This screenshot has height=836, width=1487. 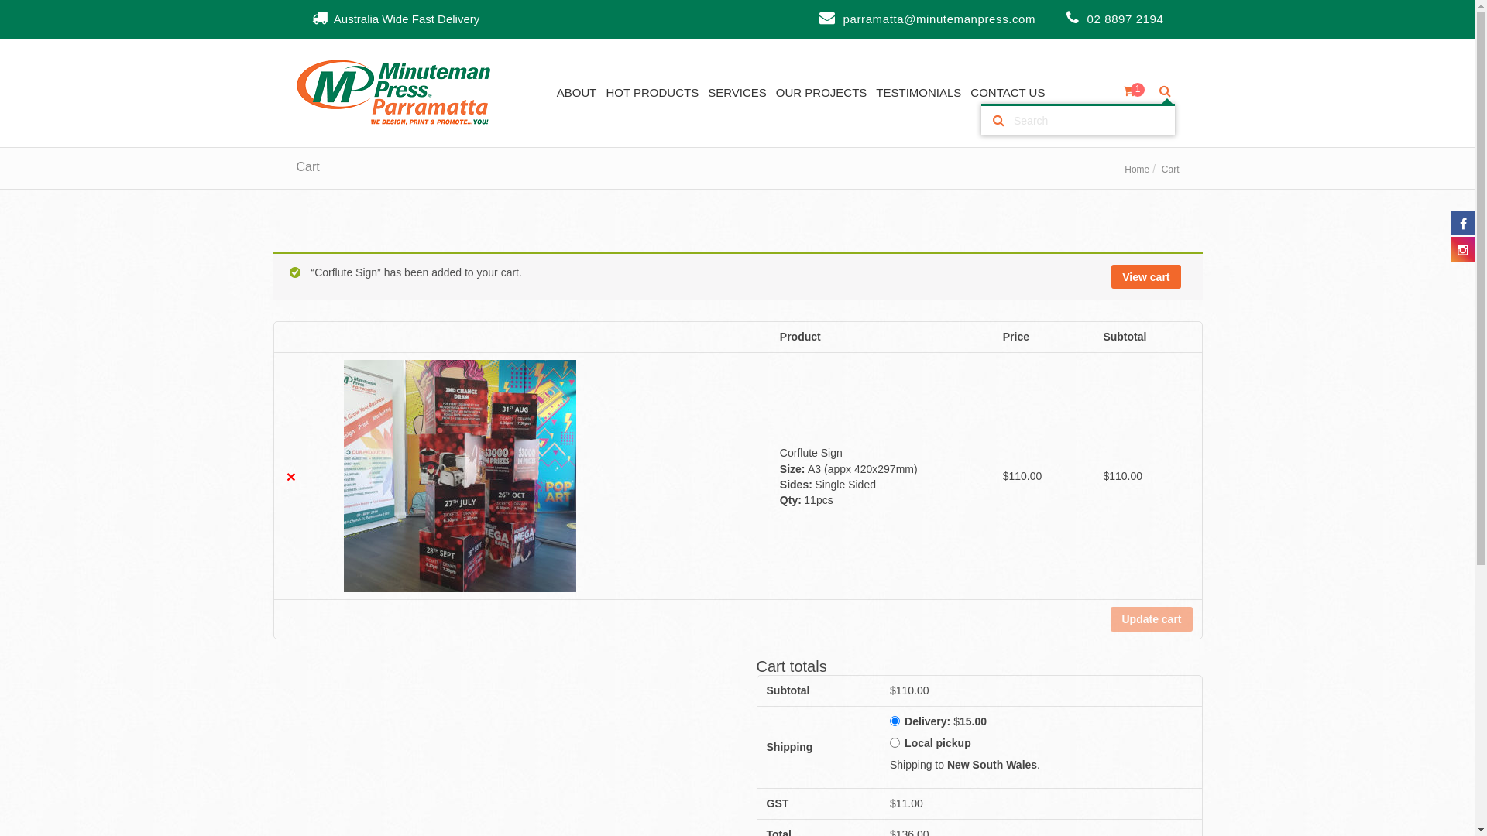 What do you see at coordinates (652, 93) in the screenshot?
I see `HOT PRODUCTS` at bounding box center [652, 93].